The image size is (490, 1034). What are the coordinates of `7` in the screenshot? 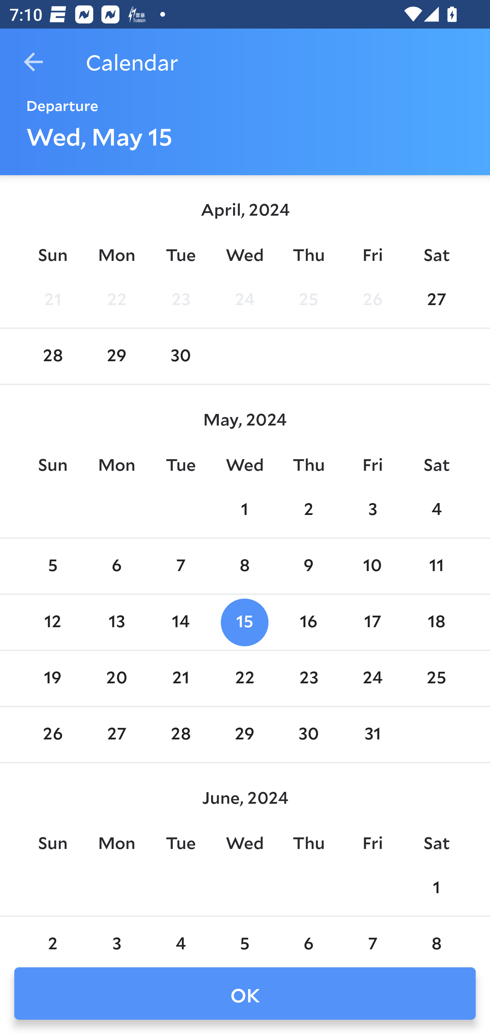 It's located at (372, 937).